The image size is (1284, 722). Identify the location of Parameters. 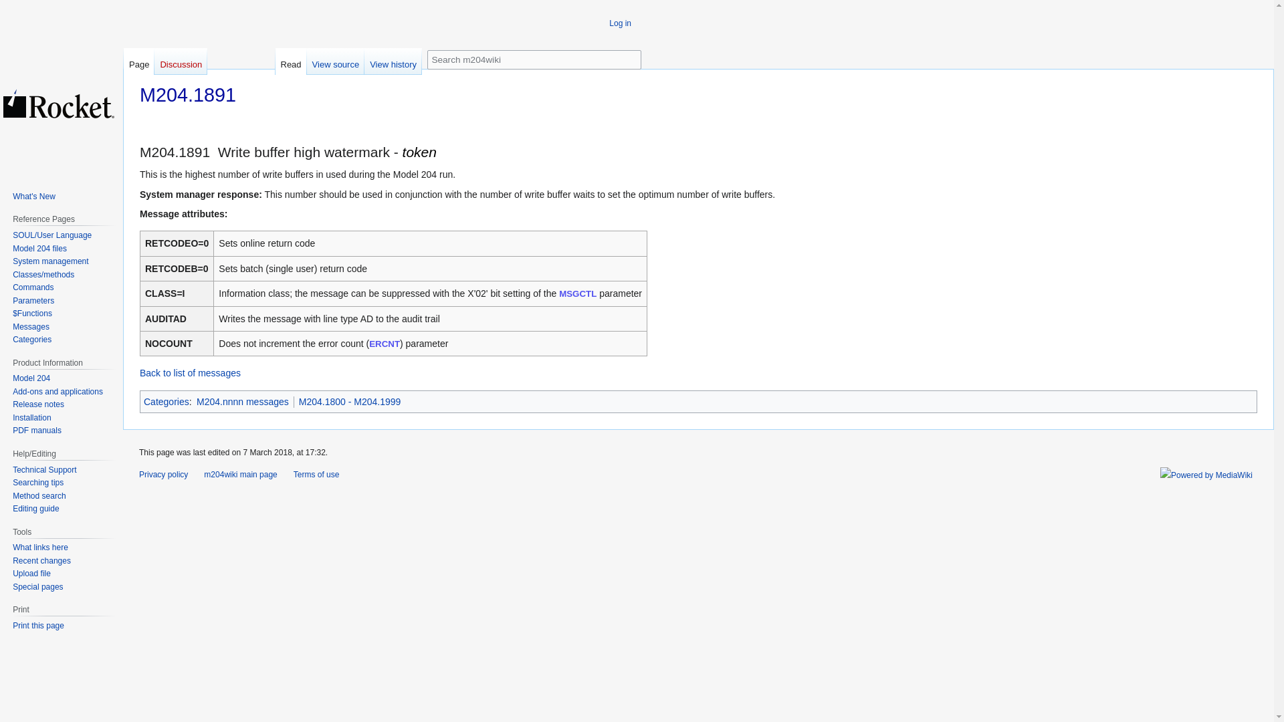
(33, 300).